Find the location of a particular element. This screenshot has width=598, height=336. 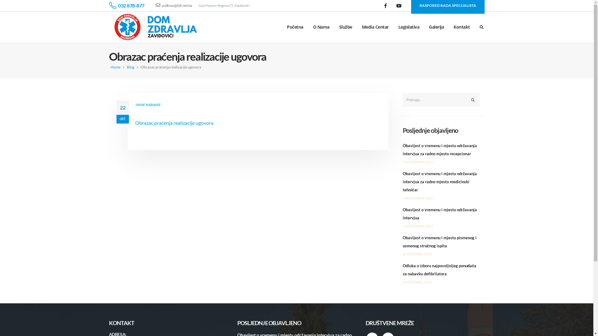

Youtube is located at coordinates (399, 6).